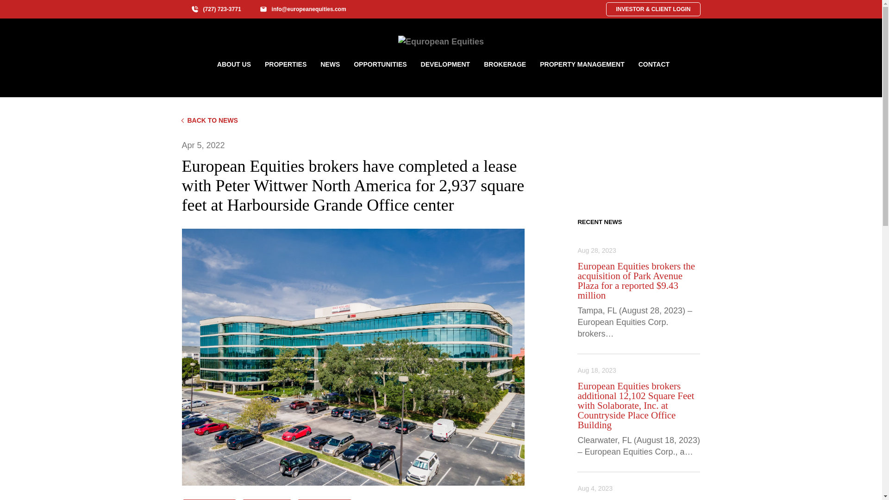 The height and width of the screenshot is (500, 889). What do you see at coordinates (380, 64) in the screenshot?
I see `OPPORTUNITIES` at bounding box center [380, 64].